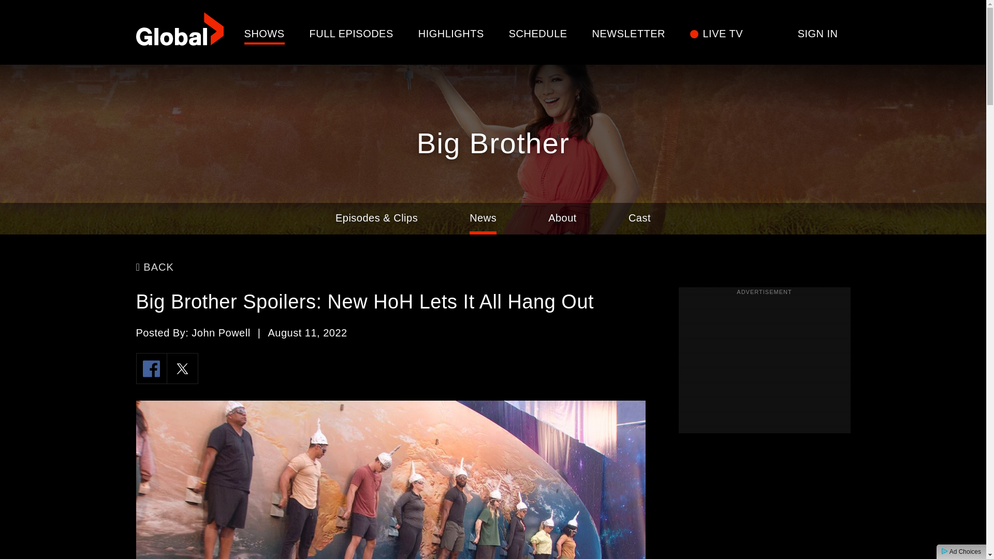 The width and height of the screenshot is (994, 559). I want to click on Cast, so click(639, 218).